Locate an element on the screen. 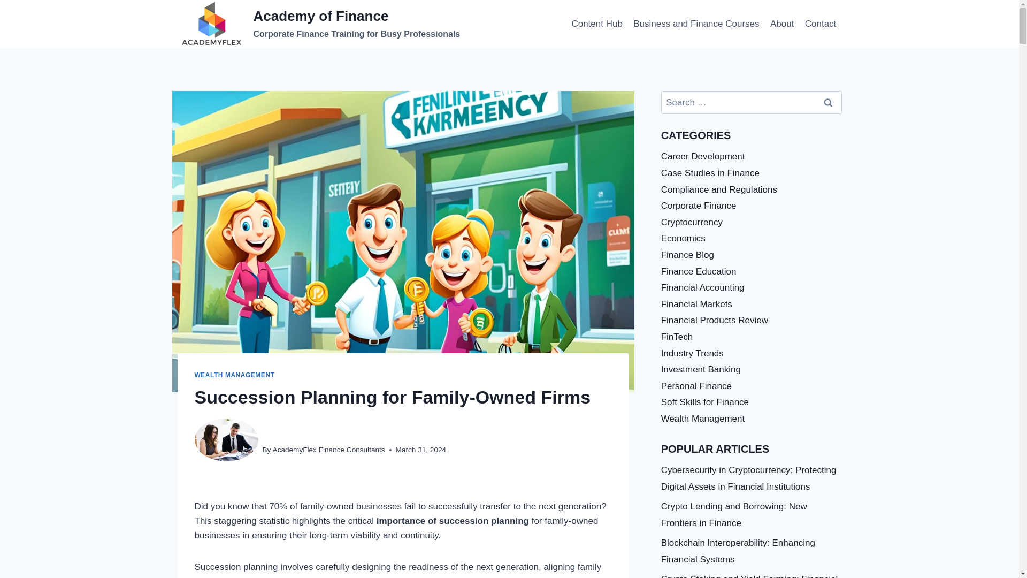  AcademyFlex Finance Consultants is located at coordinates (329, 450).